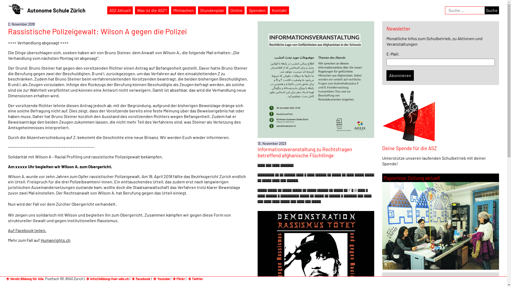  What do you see at coordinates (492, 10) in the screenshot?
I see `Suche` at bounding box center [492, 10].